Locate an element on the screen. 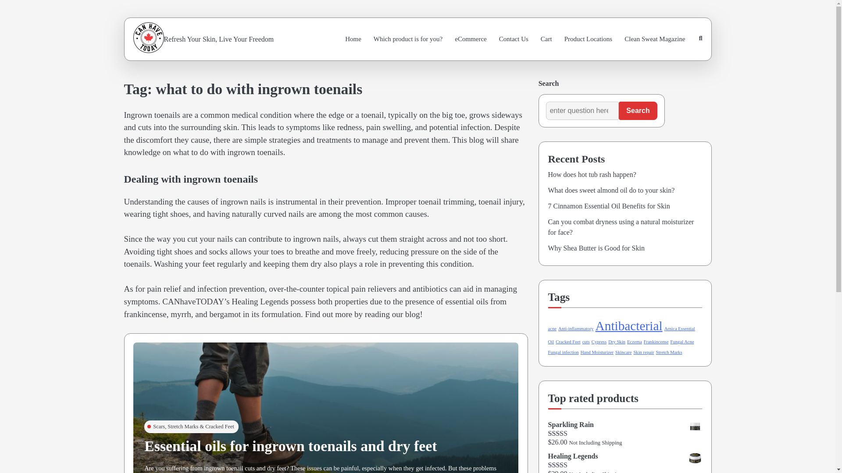  eCommerce is located at coordinates (471, 39).